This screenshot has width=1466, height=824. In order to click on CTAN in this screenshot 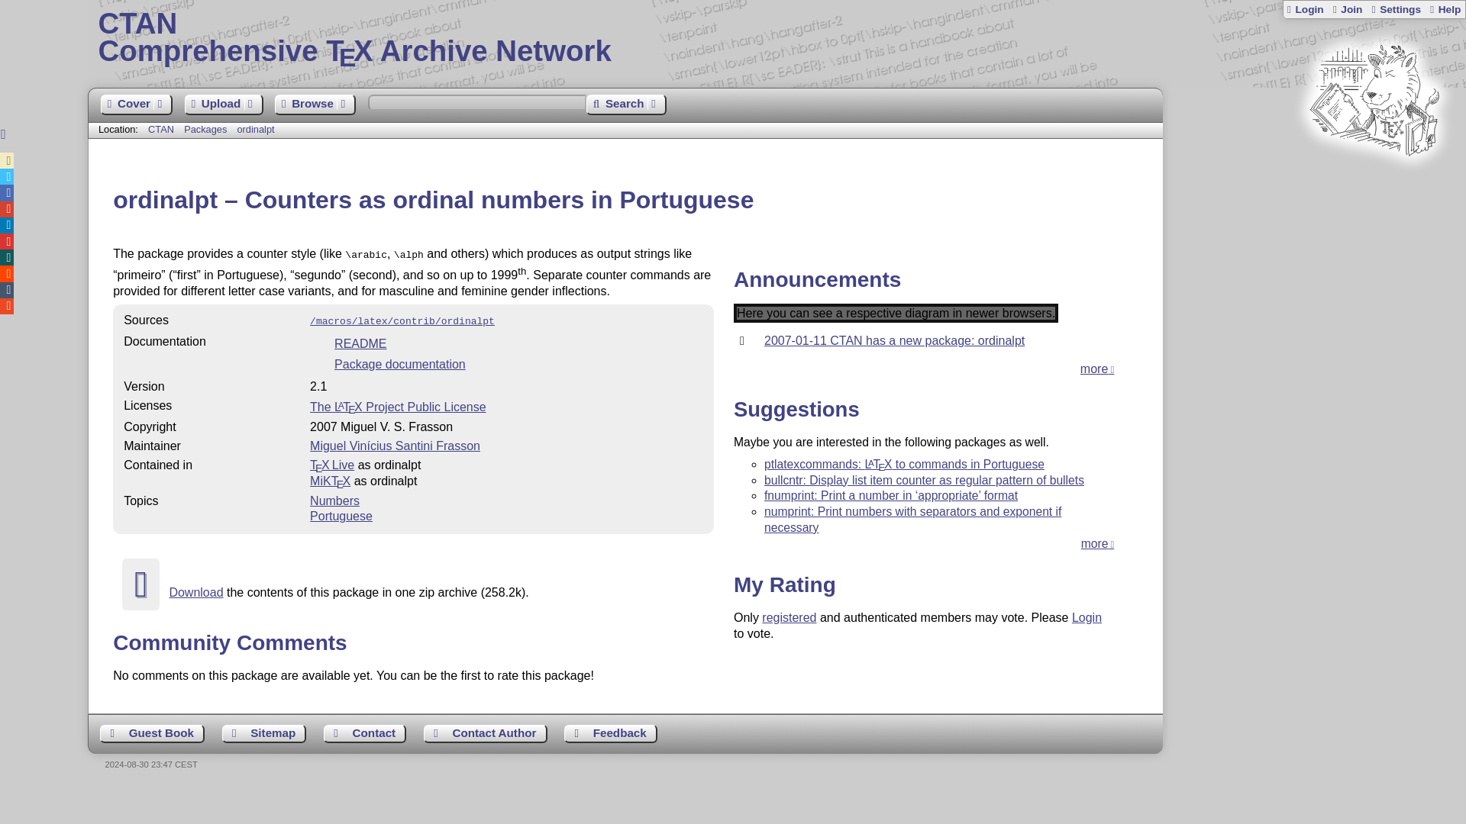, I will do `click(160, 130)`.